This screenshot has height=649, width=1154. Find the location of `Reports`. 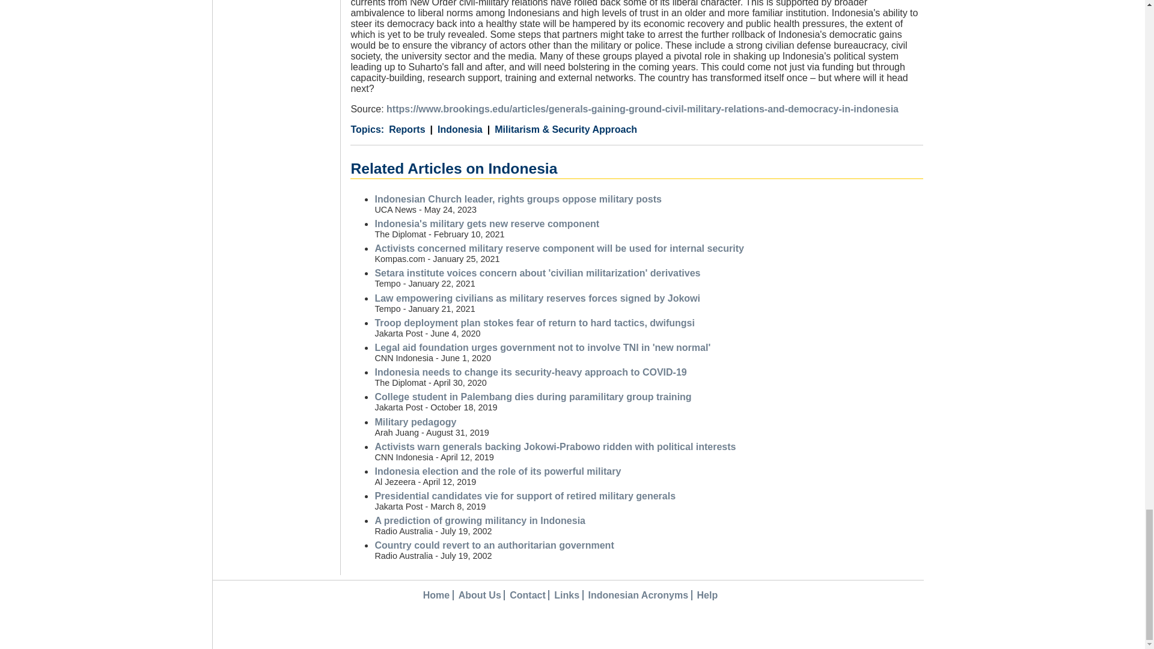

Reports is located at coordinates (406, 130).